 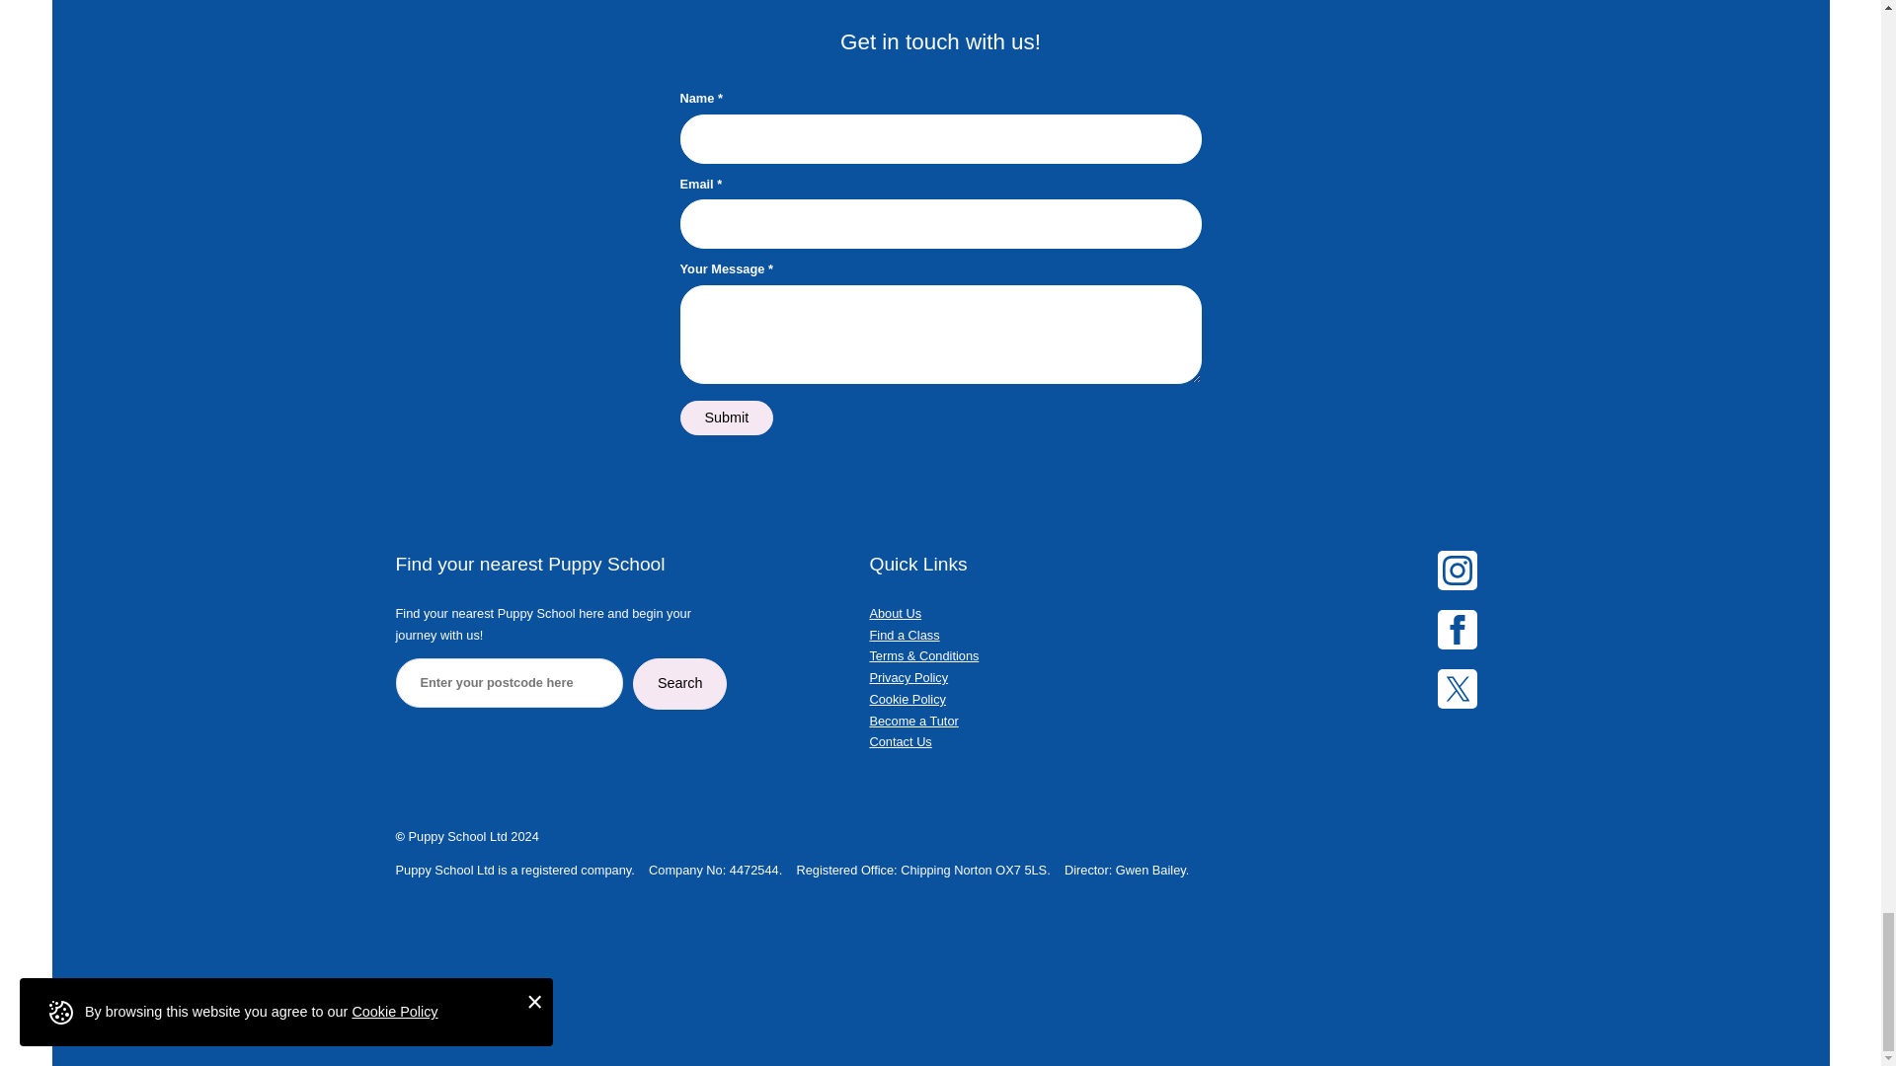 I want to click on Cookie Policy, so click(x=907, y=699).